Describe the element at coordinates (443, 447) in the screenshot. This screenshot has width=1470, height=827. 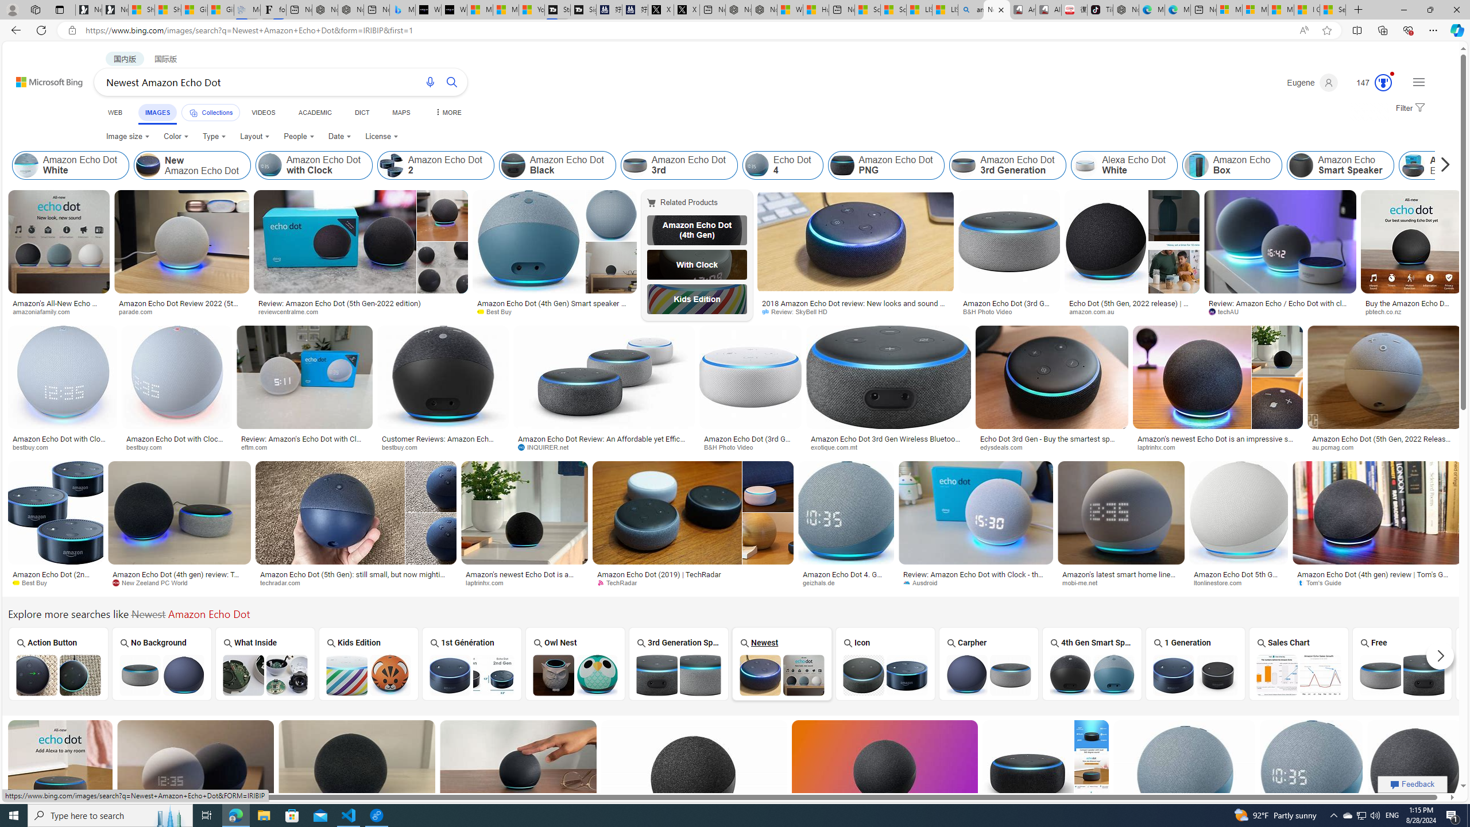
I see `bestbuy.com` at that location.